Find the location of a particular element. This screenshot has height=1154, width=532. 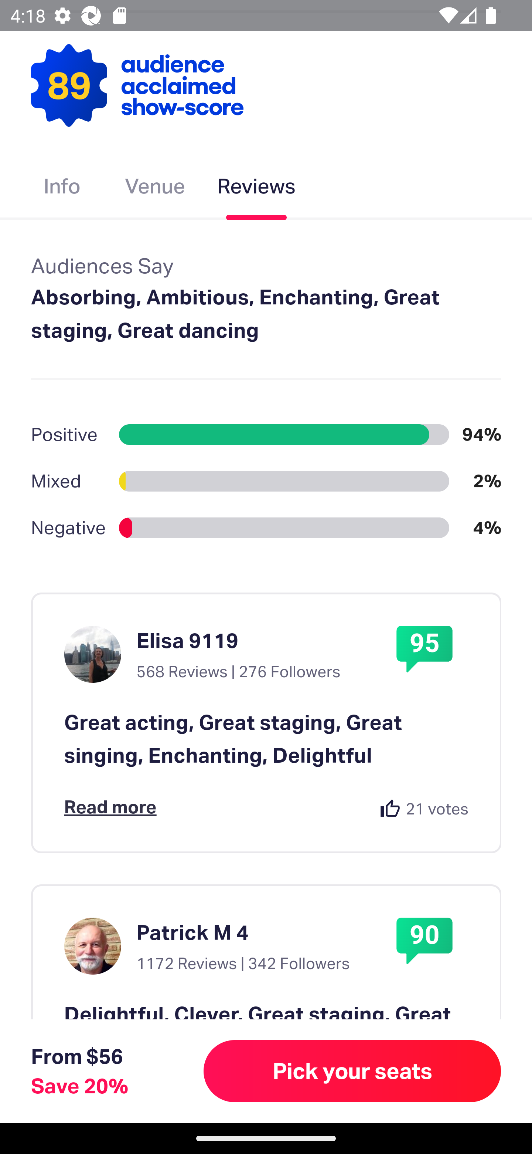

Pick your seats is located at coordinates (352, 1071).